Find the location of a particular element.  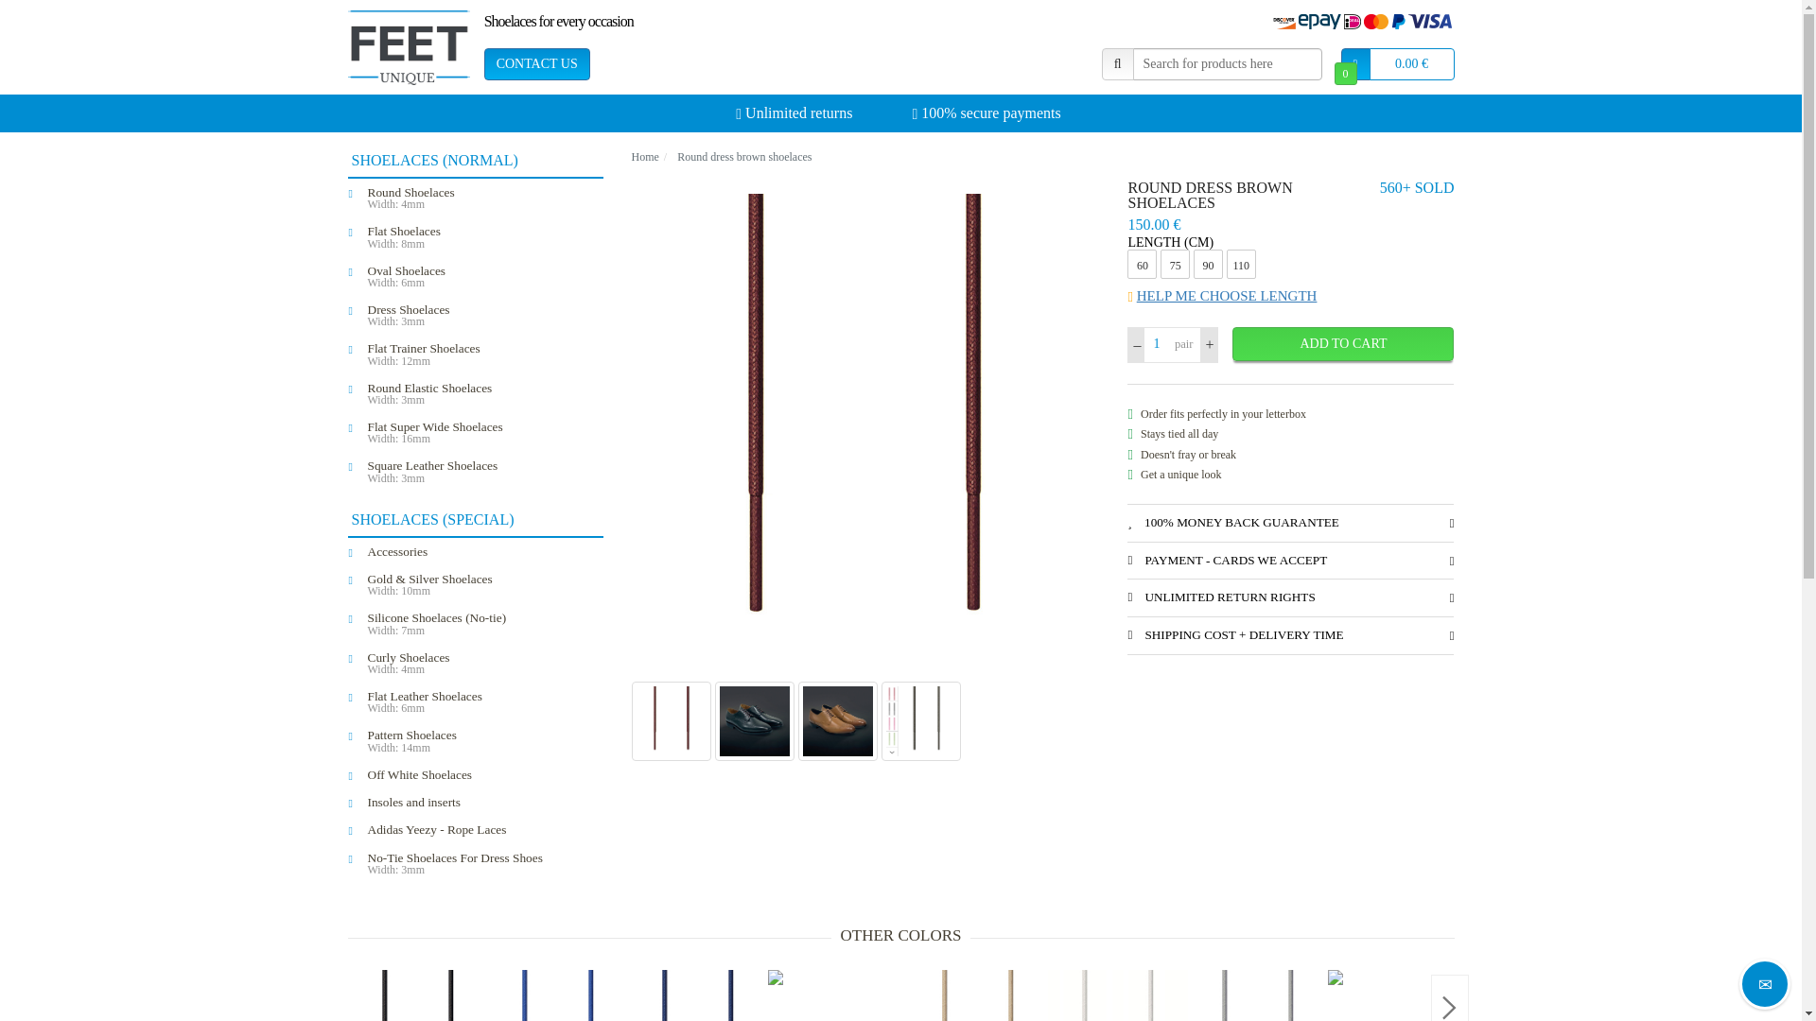

round dress blue shoelaces is located at coordinates (483, 433).